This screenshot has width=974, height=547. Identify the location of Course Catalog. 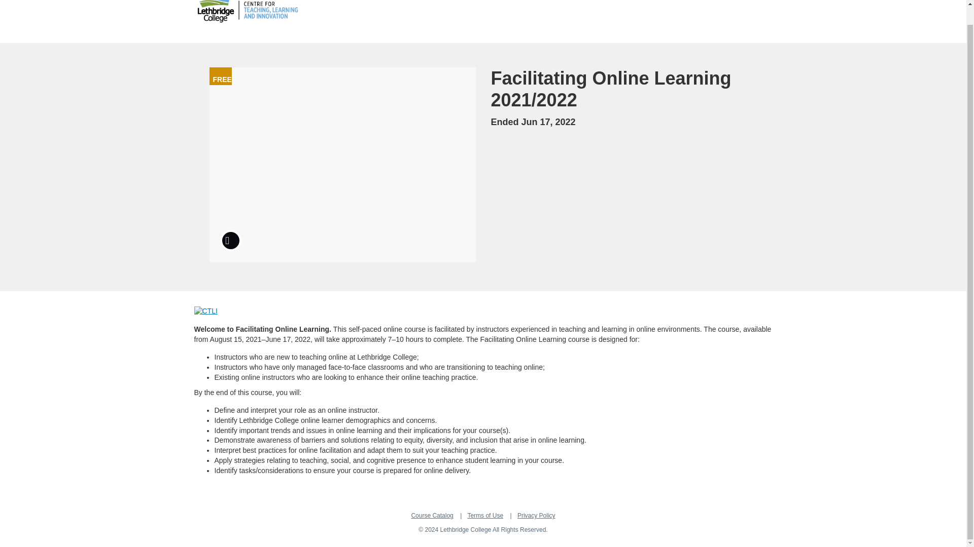
(432, 515).